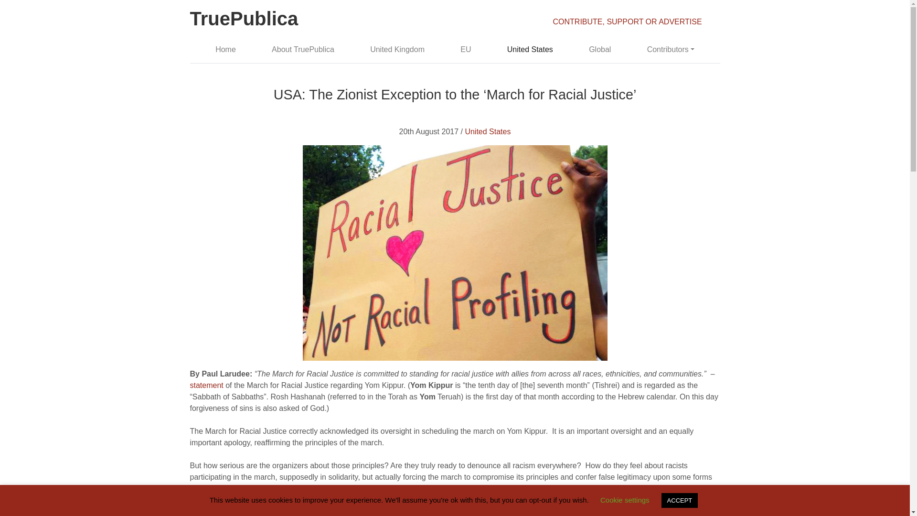 The height and width of the screenshot is (516, 917). I want to click on About TruePublica, so click(303, 50).